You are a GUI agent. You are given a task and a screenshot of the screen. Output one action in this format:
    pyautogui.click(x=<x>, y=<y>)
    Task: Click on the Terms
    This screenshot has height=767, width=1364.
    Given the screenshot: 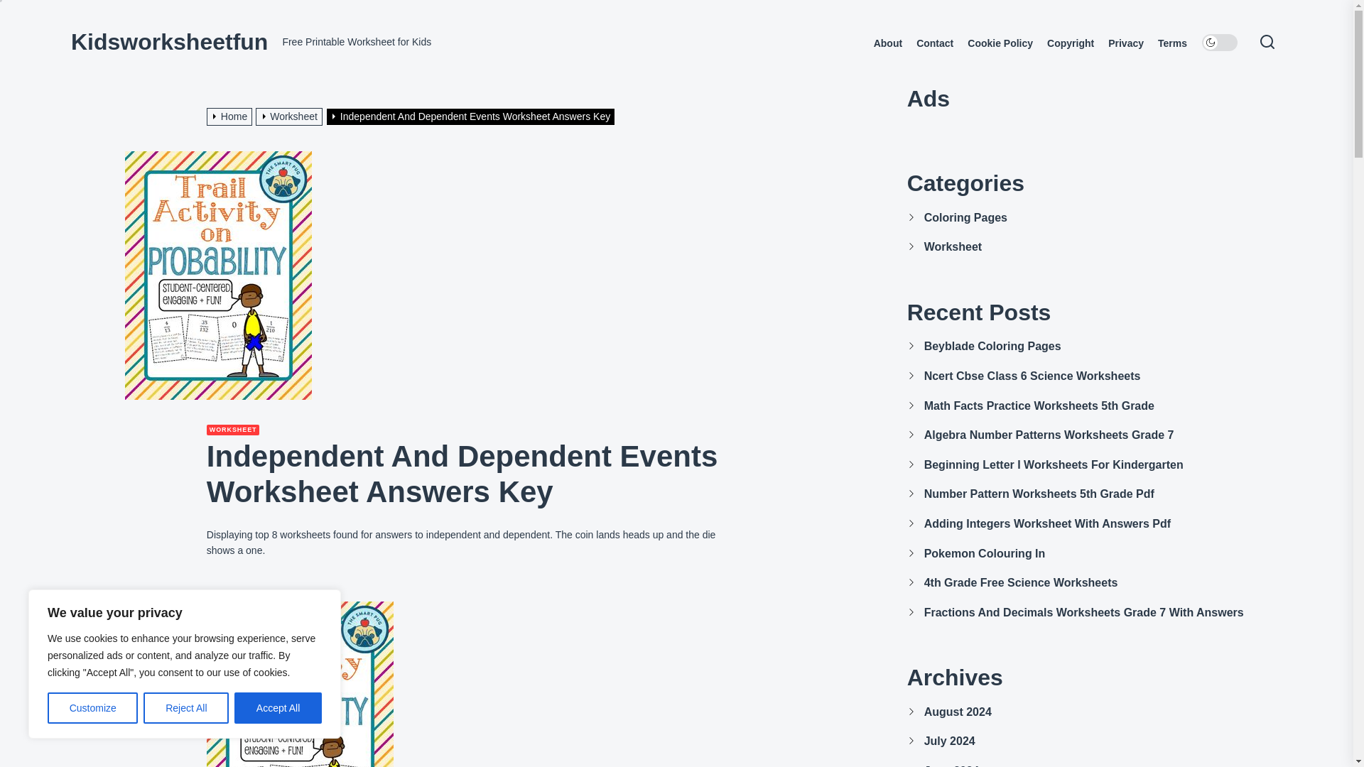 What is the action you would take?
    pyautogui.click(x=1172, y=43)
    